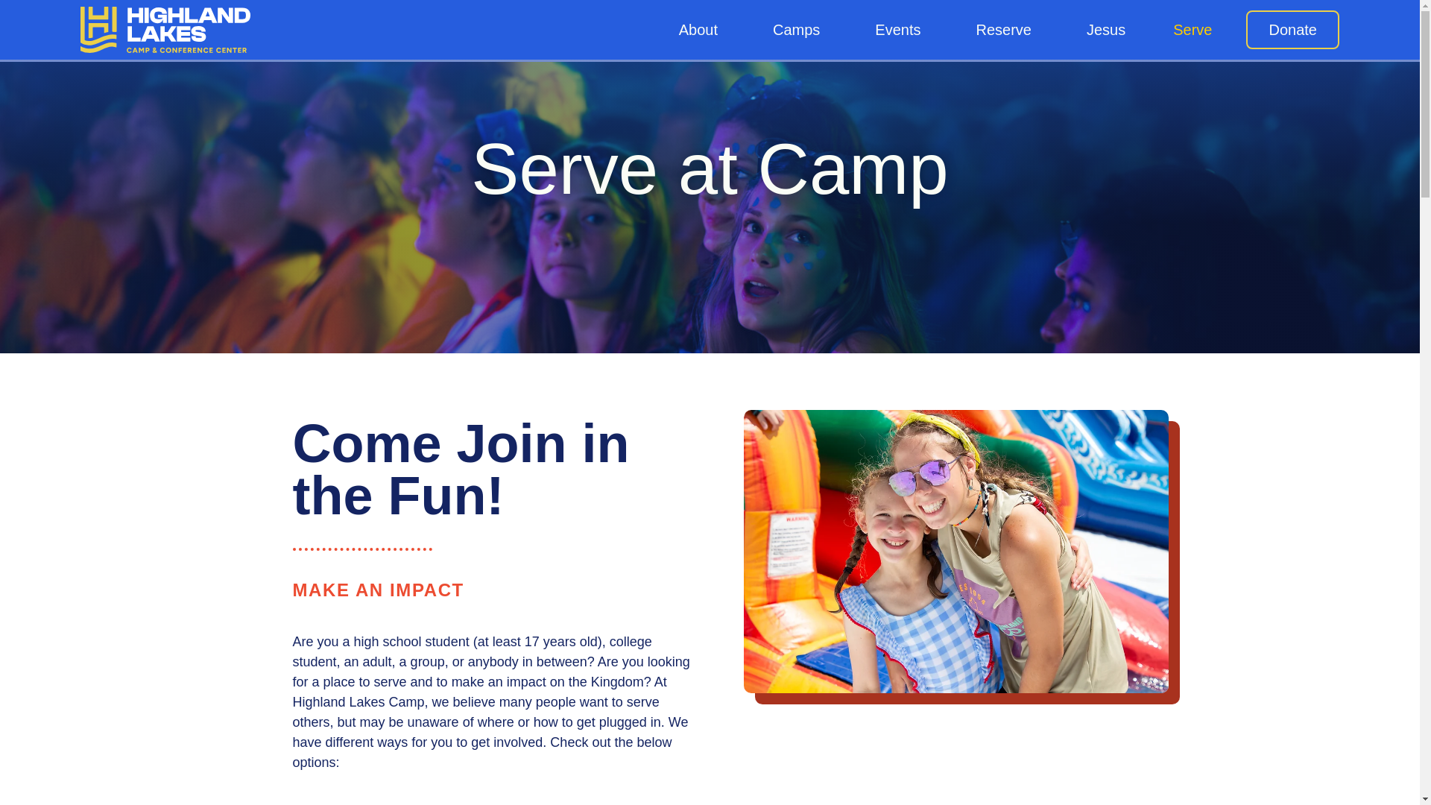 The width and height of the screenshot is (1431, 805). I want to click on Serve, so click(1195, 30).